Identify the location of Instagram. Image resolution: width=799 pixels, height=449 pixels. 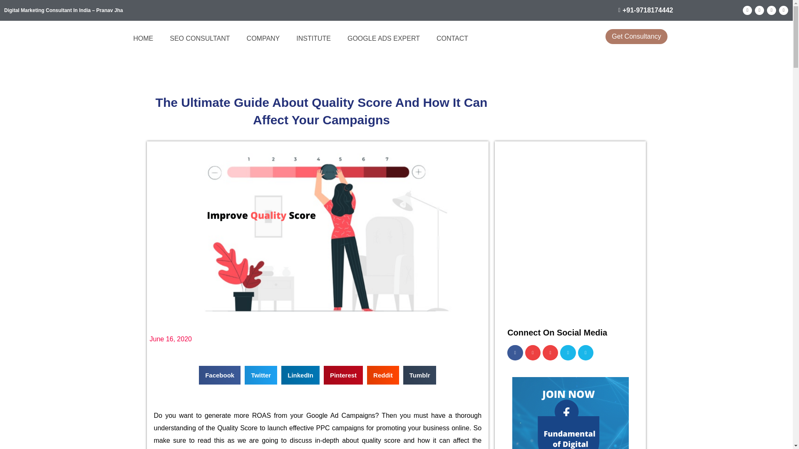
(550, 353).